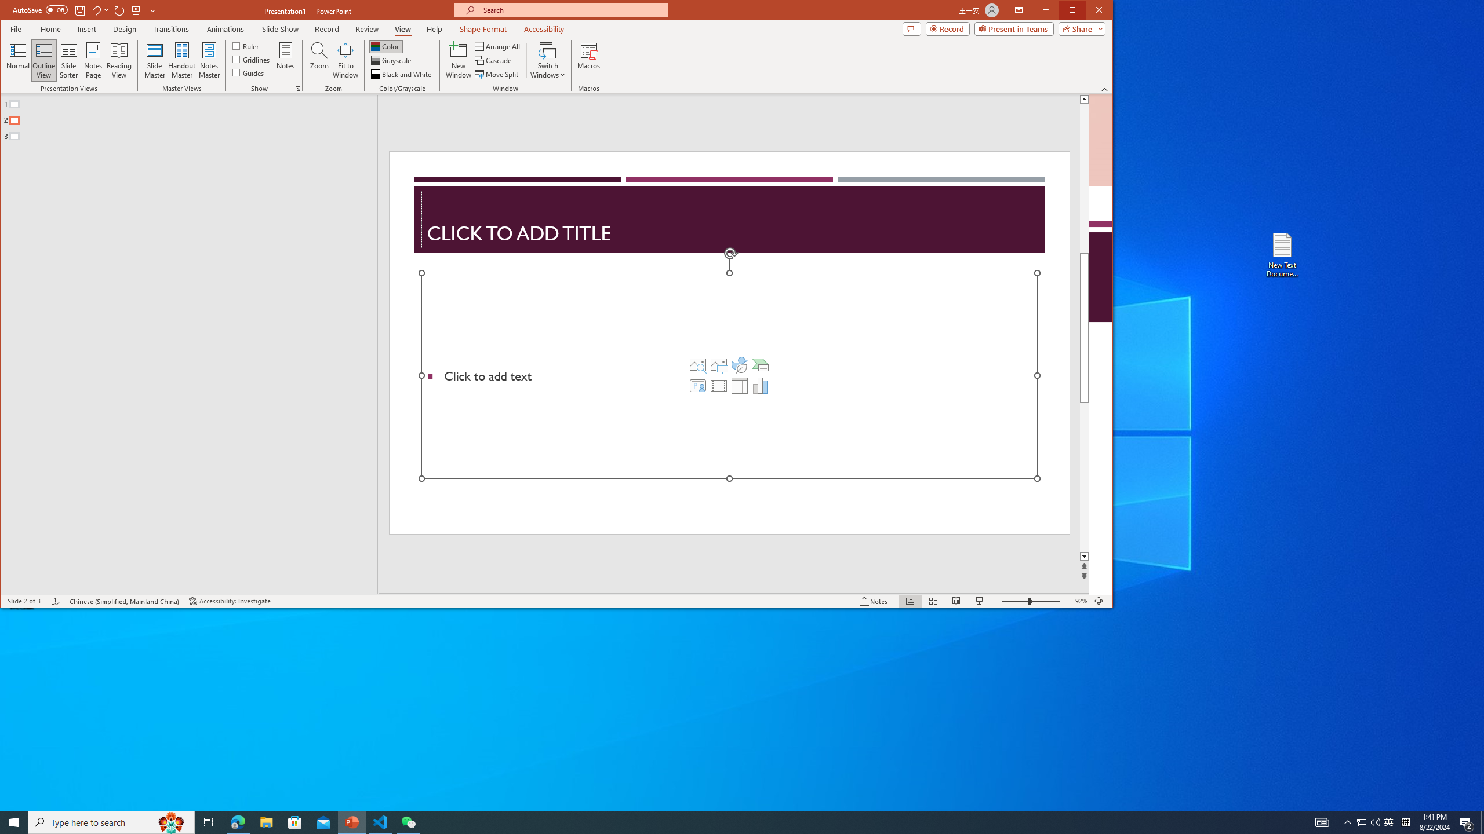 The width and height of the screenshot is (1484, 834). What do you see at coordinates (729, 376) in the screenshot?
I see `Content Placeholder` at bounding box center [729, 376].